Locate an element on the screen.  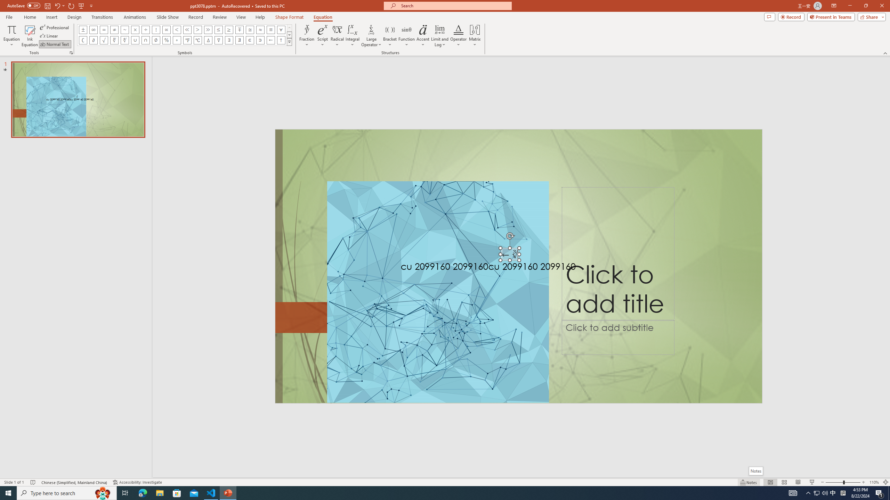
Equation Symbol Infinity is located at coordinates (93, 30).